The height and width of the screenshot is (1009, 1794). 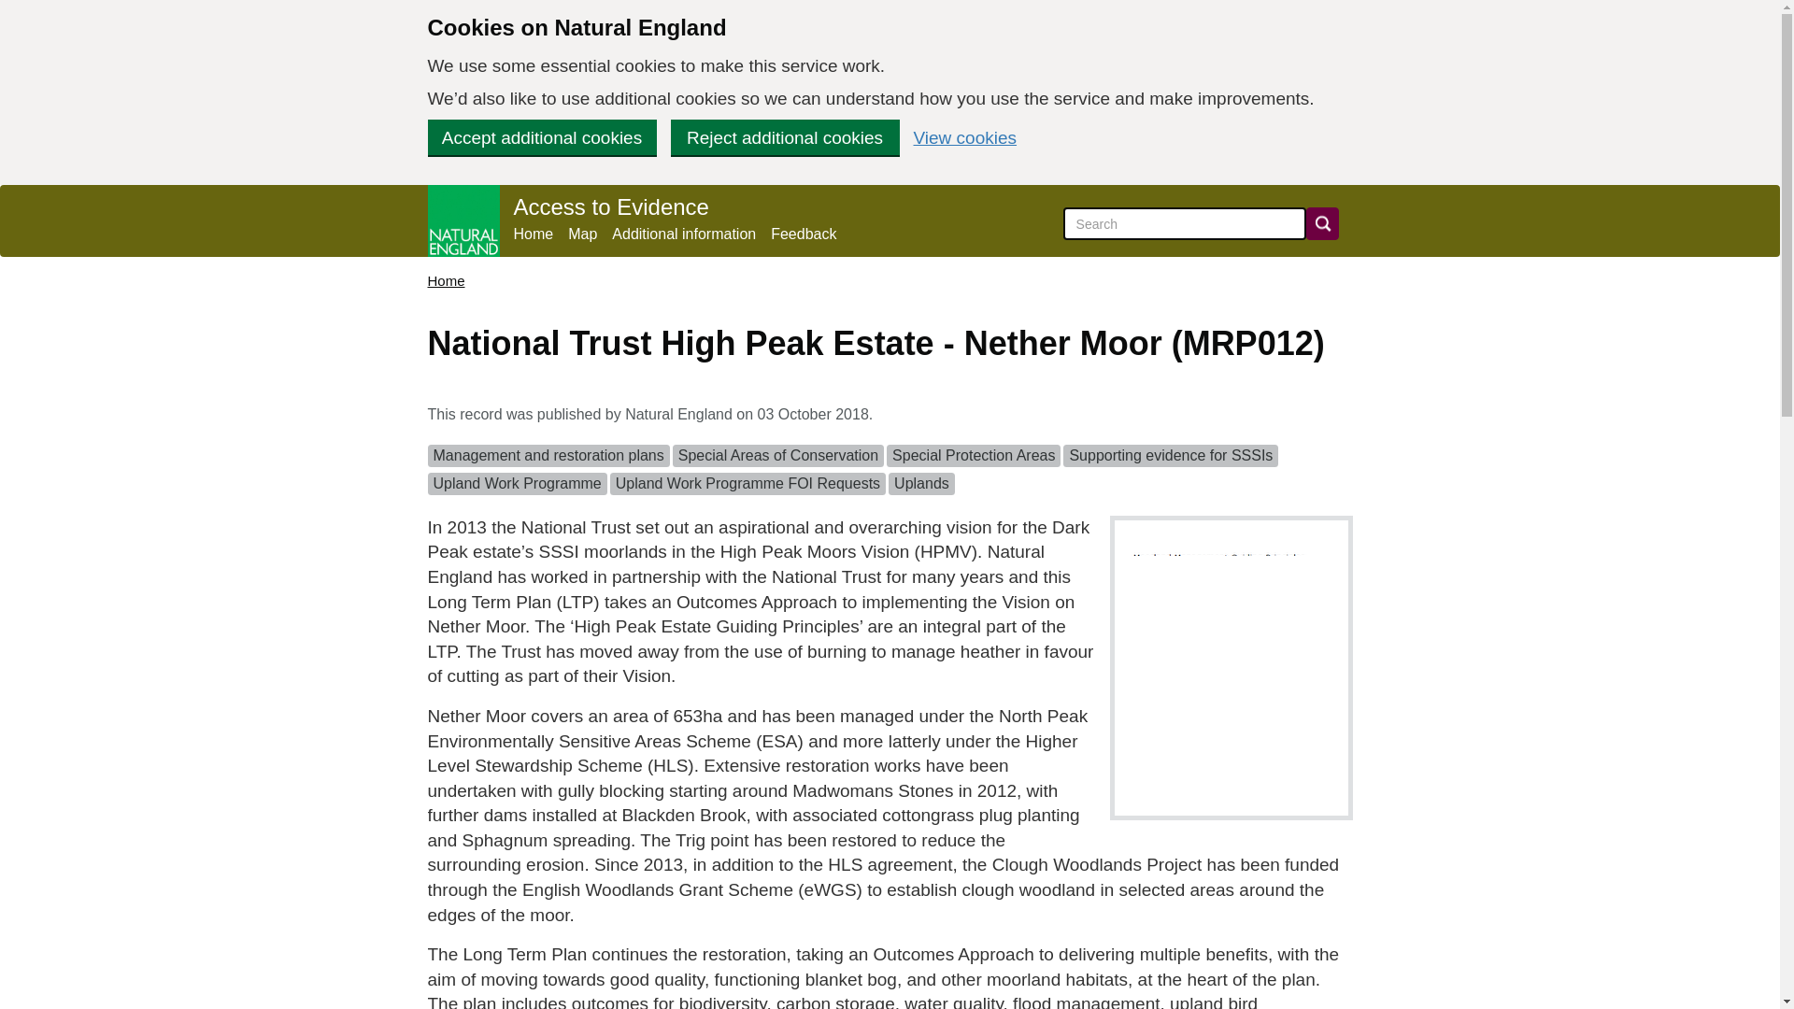 What do you see at coordinates (964, 137) in the screenshot?
I see `View cookies` at bounding box center [964, 137].